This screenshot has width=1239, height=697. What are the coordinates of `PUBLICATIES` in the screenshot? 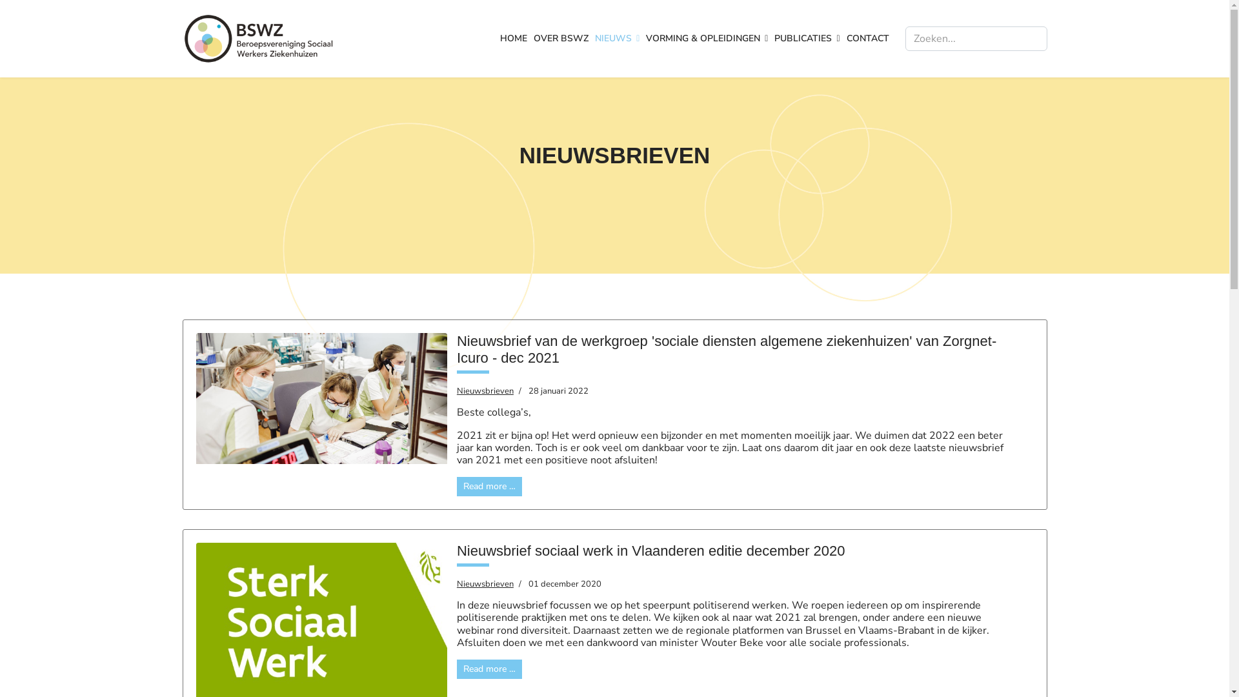 It's located at (807, 39).